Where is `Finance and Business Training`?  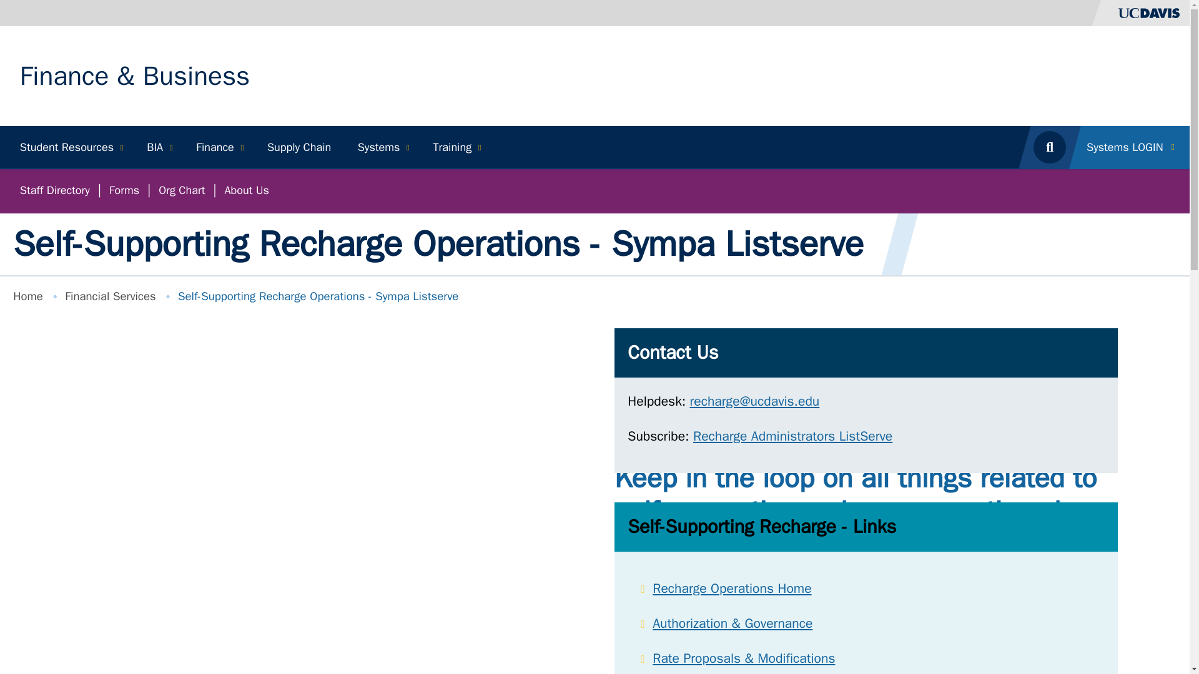
Finance and Business Training is located at coordinates (455, 147).